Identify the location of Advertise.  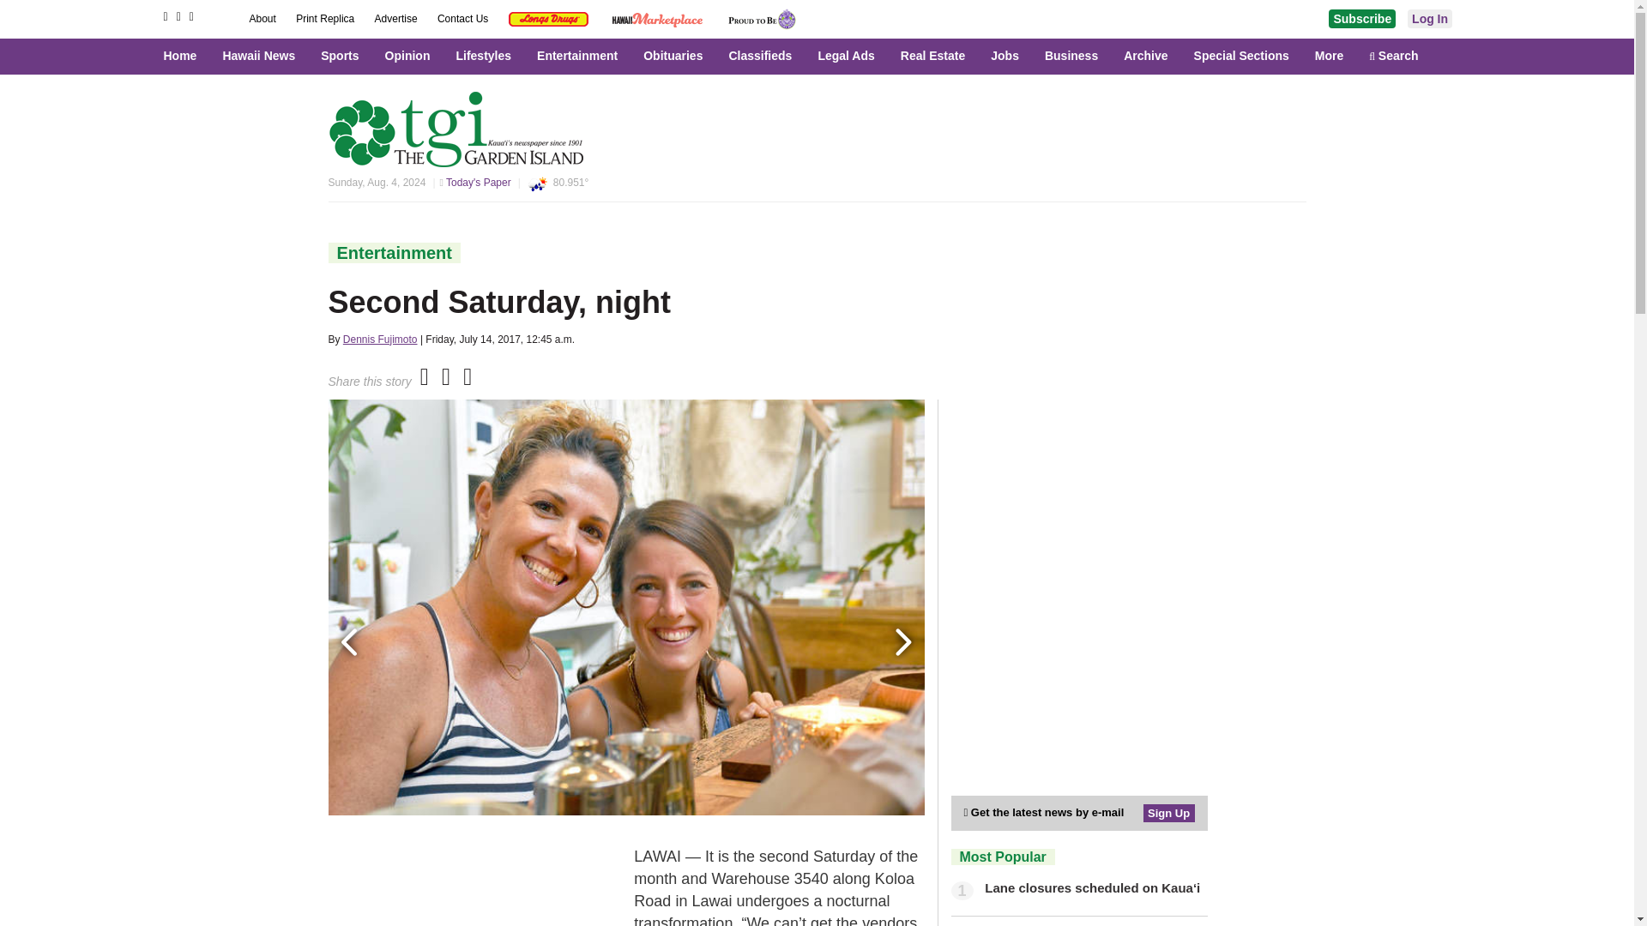
(397, 19).